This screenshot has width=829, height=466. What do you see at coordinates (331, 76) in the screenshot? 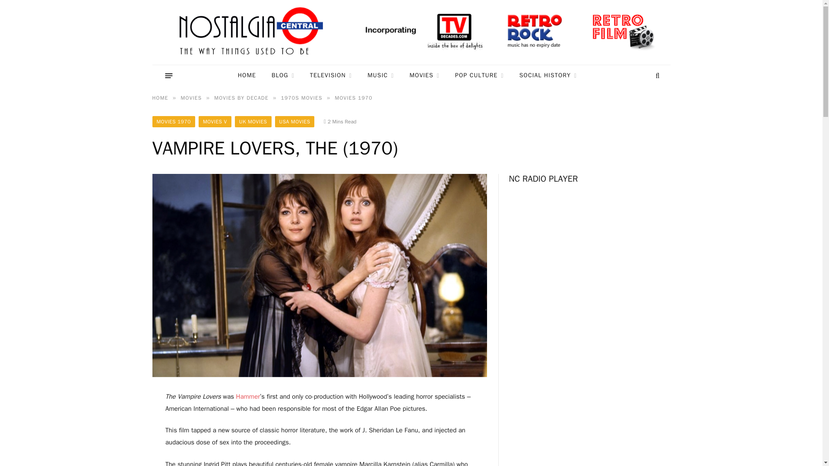
I see `TELEVISION` at bounding box center [331, 76].